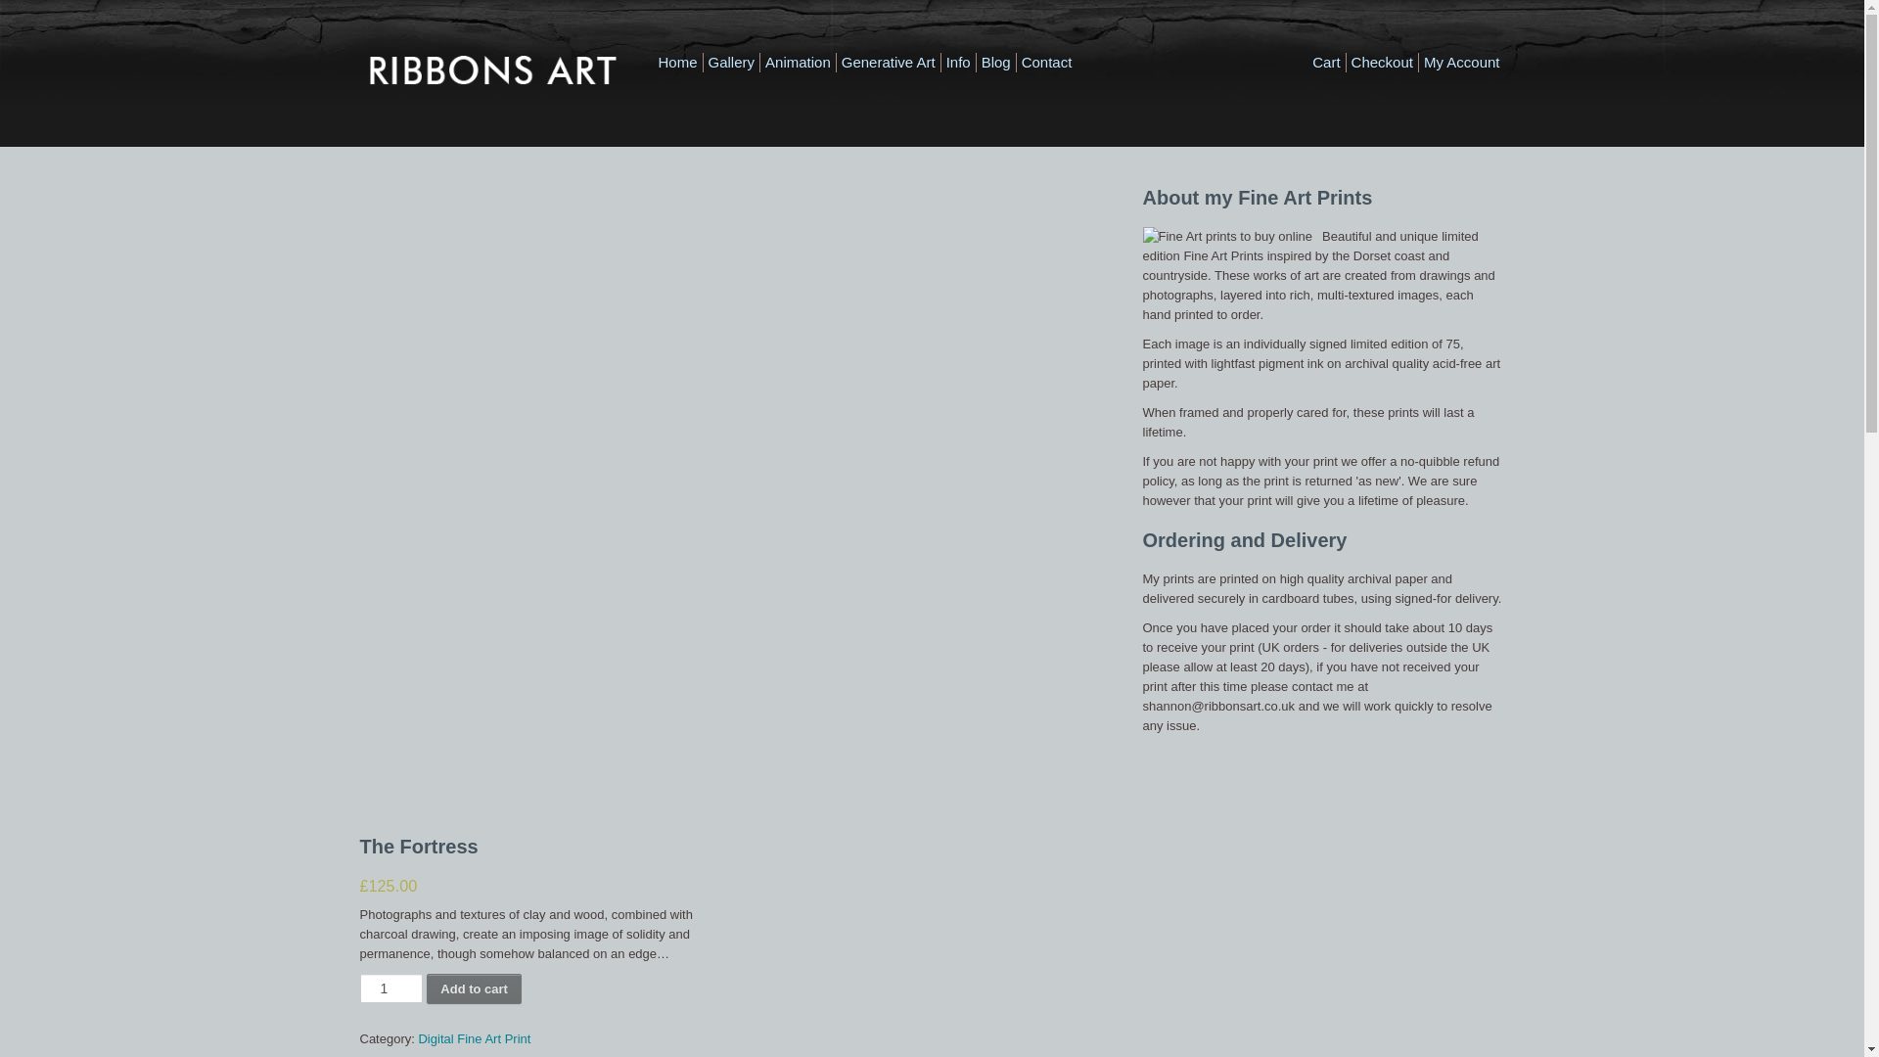 This screenshot has height=1057, width=1879. Describe the element at coordinates (391, 988) in the screenshot. I see `1` at that location.